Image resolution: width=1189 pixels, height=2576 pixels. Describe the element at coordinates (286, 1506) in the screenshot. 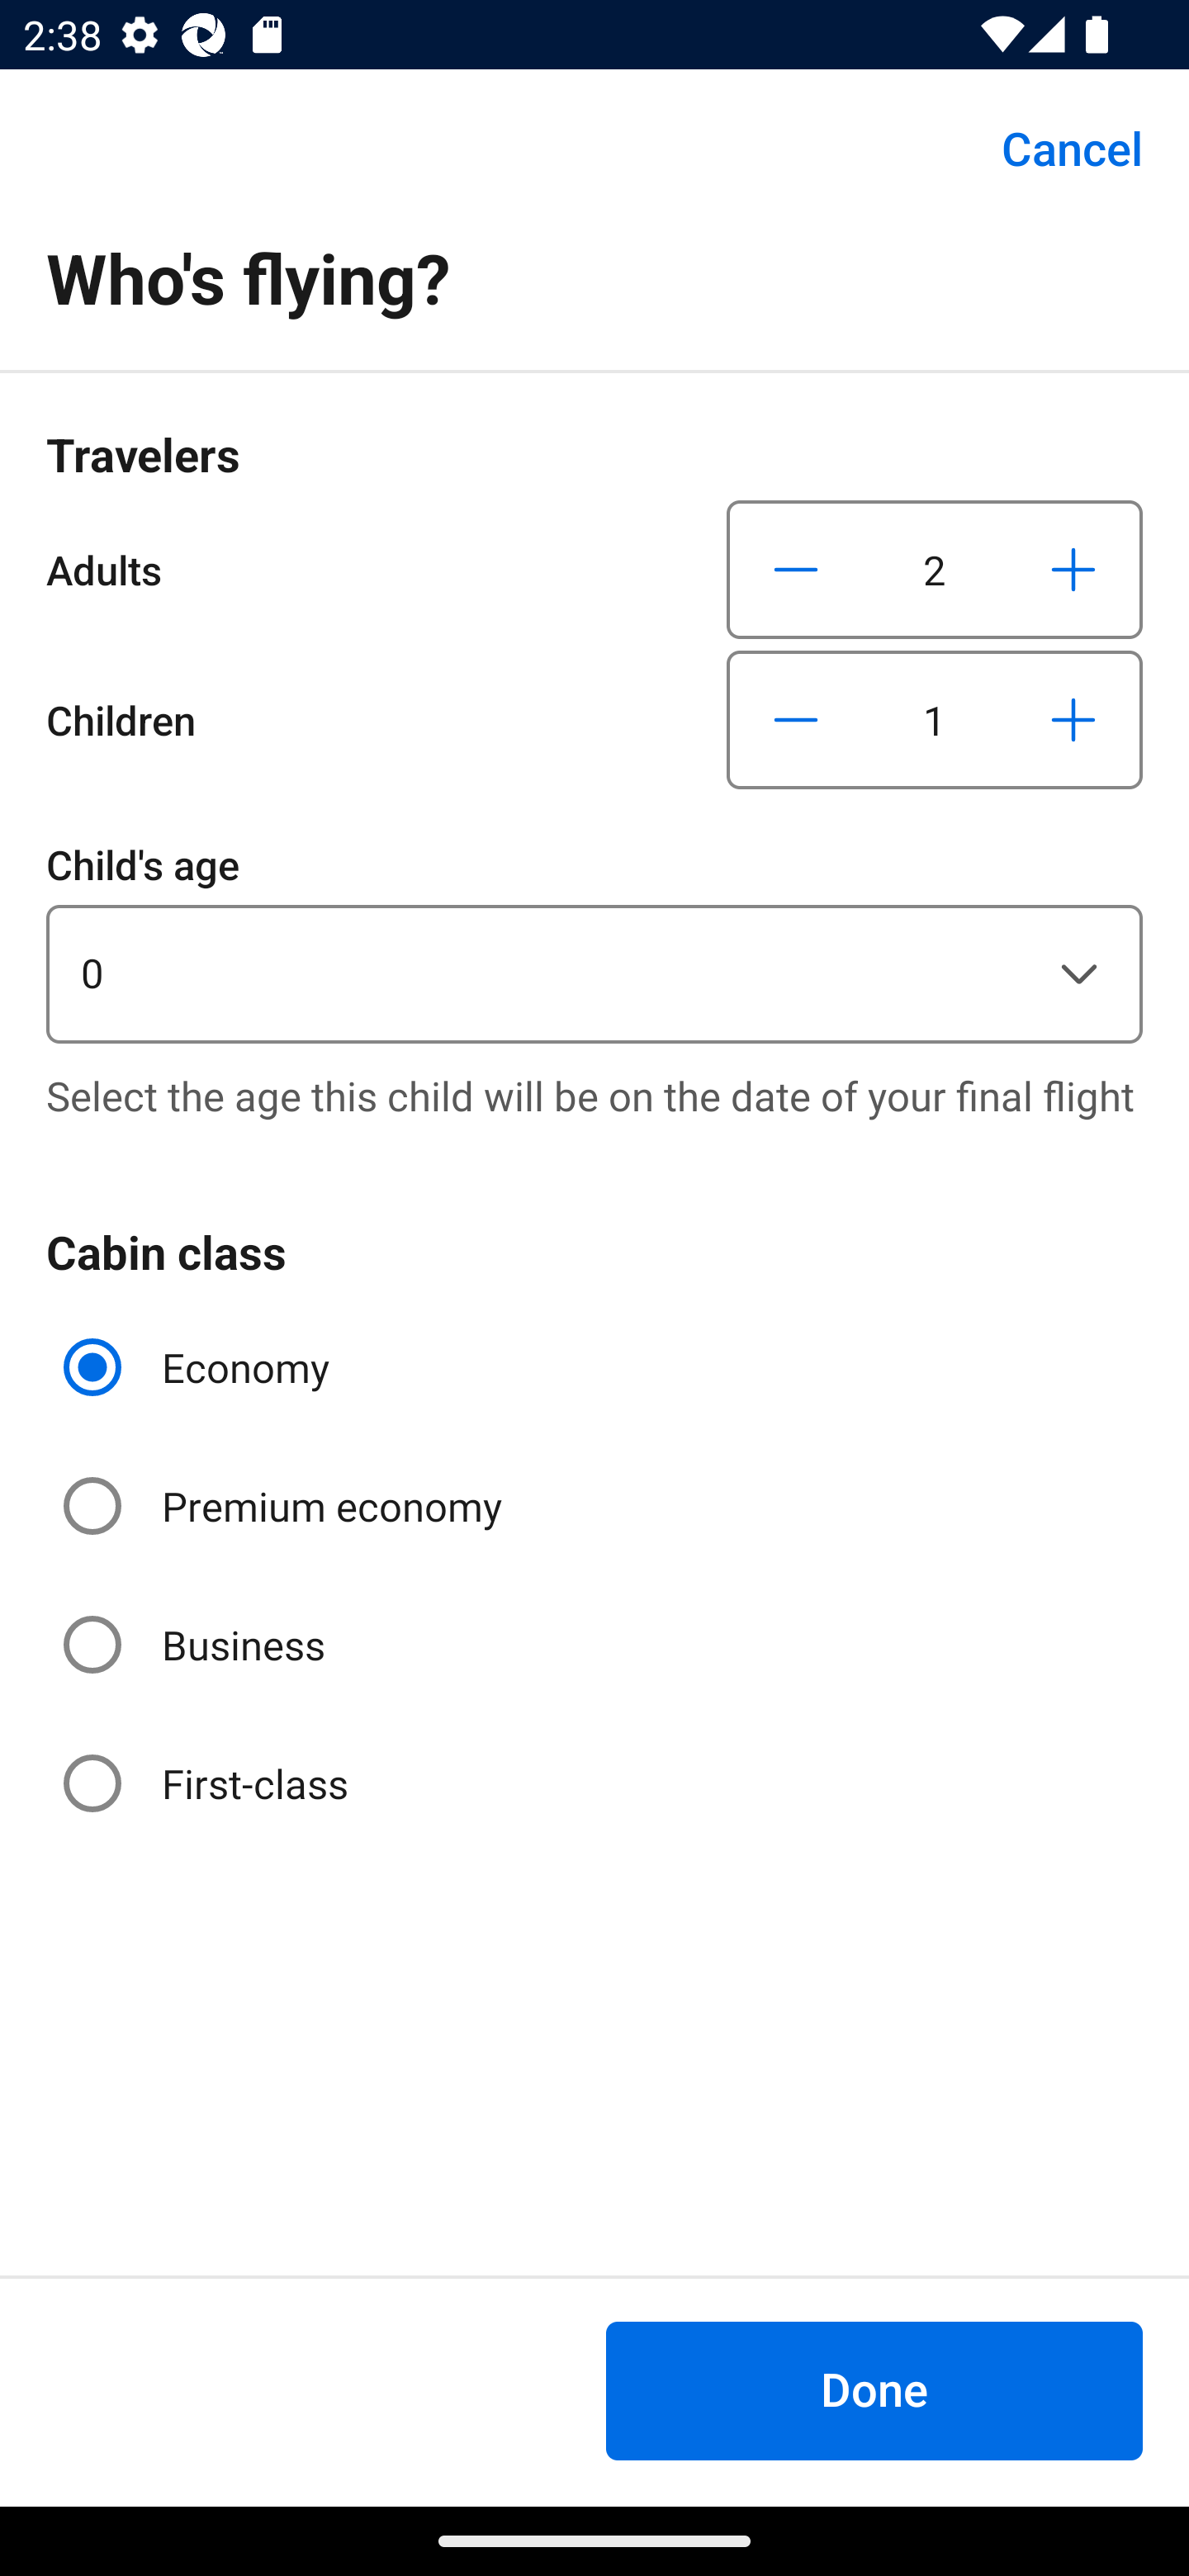

I see `Premium economy` at that location.